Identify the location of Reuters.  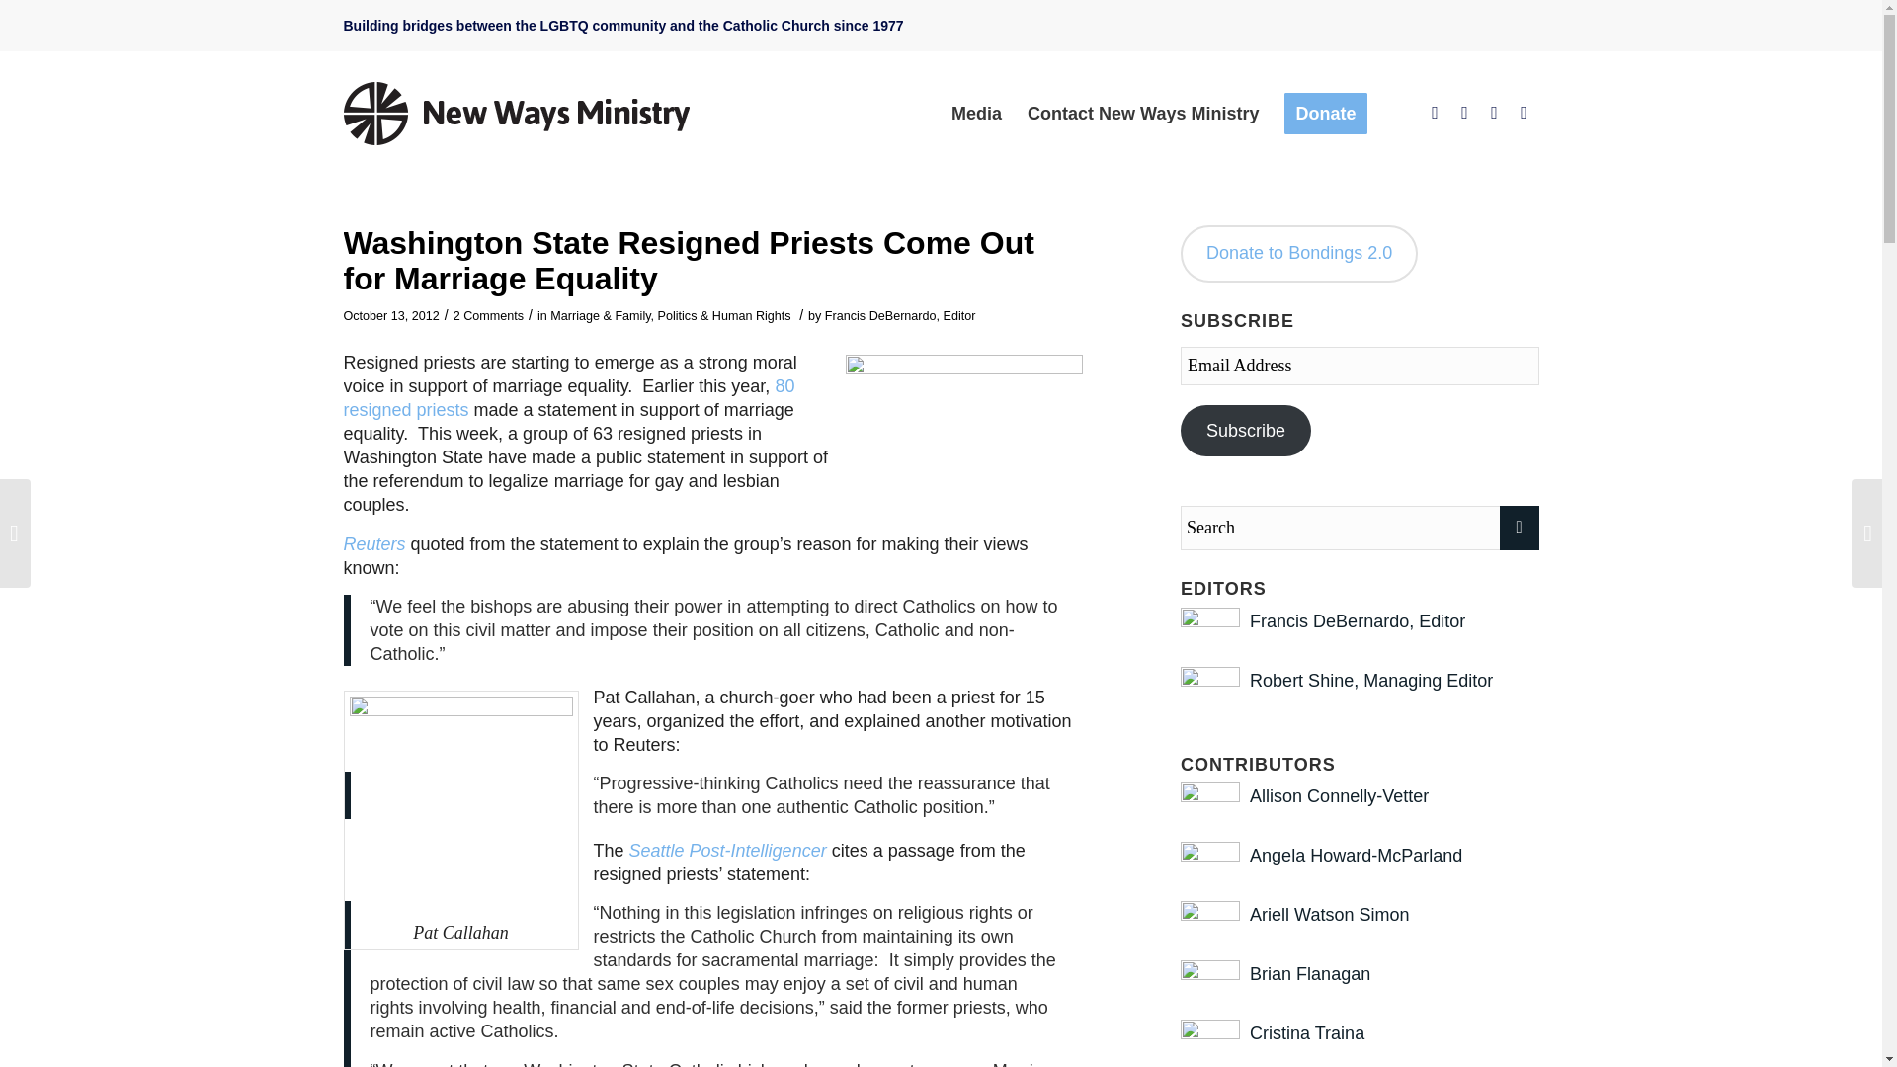
(373, 543).